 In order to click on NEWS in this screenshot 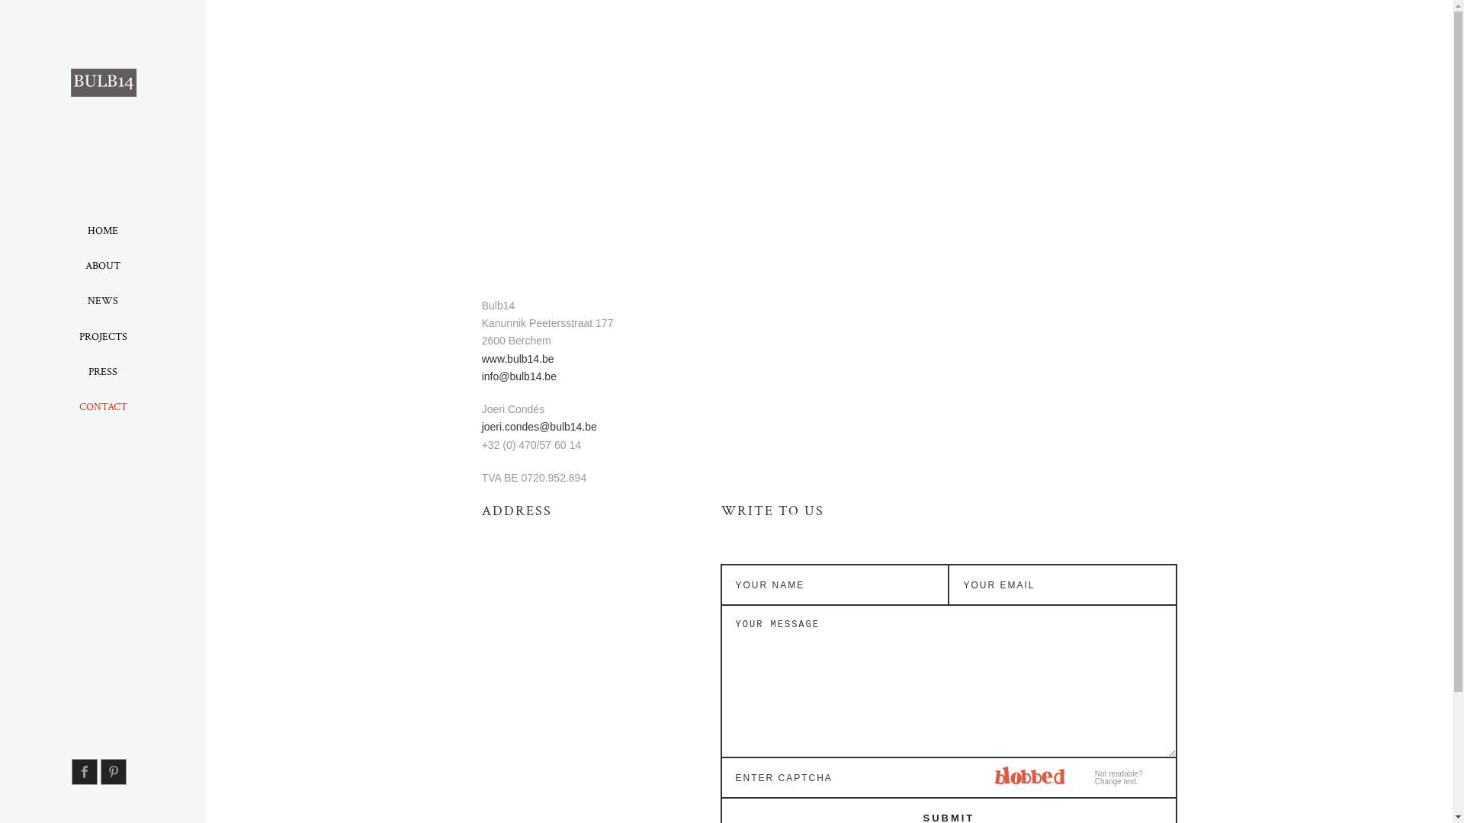, I will do `click(103, 301)`.